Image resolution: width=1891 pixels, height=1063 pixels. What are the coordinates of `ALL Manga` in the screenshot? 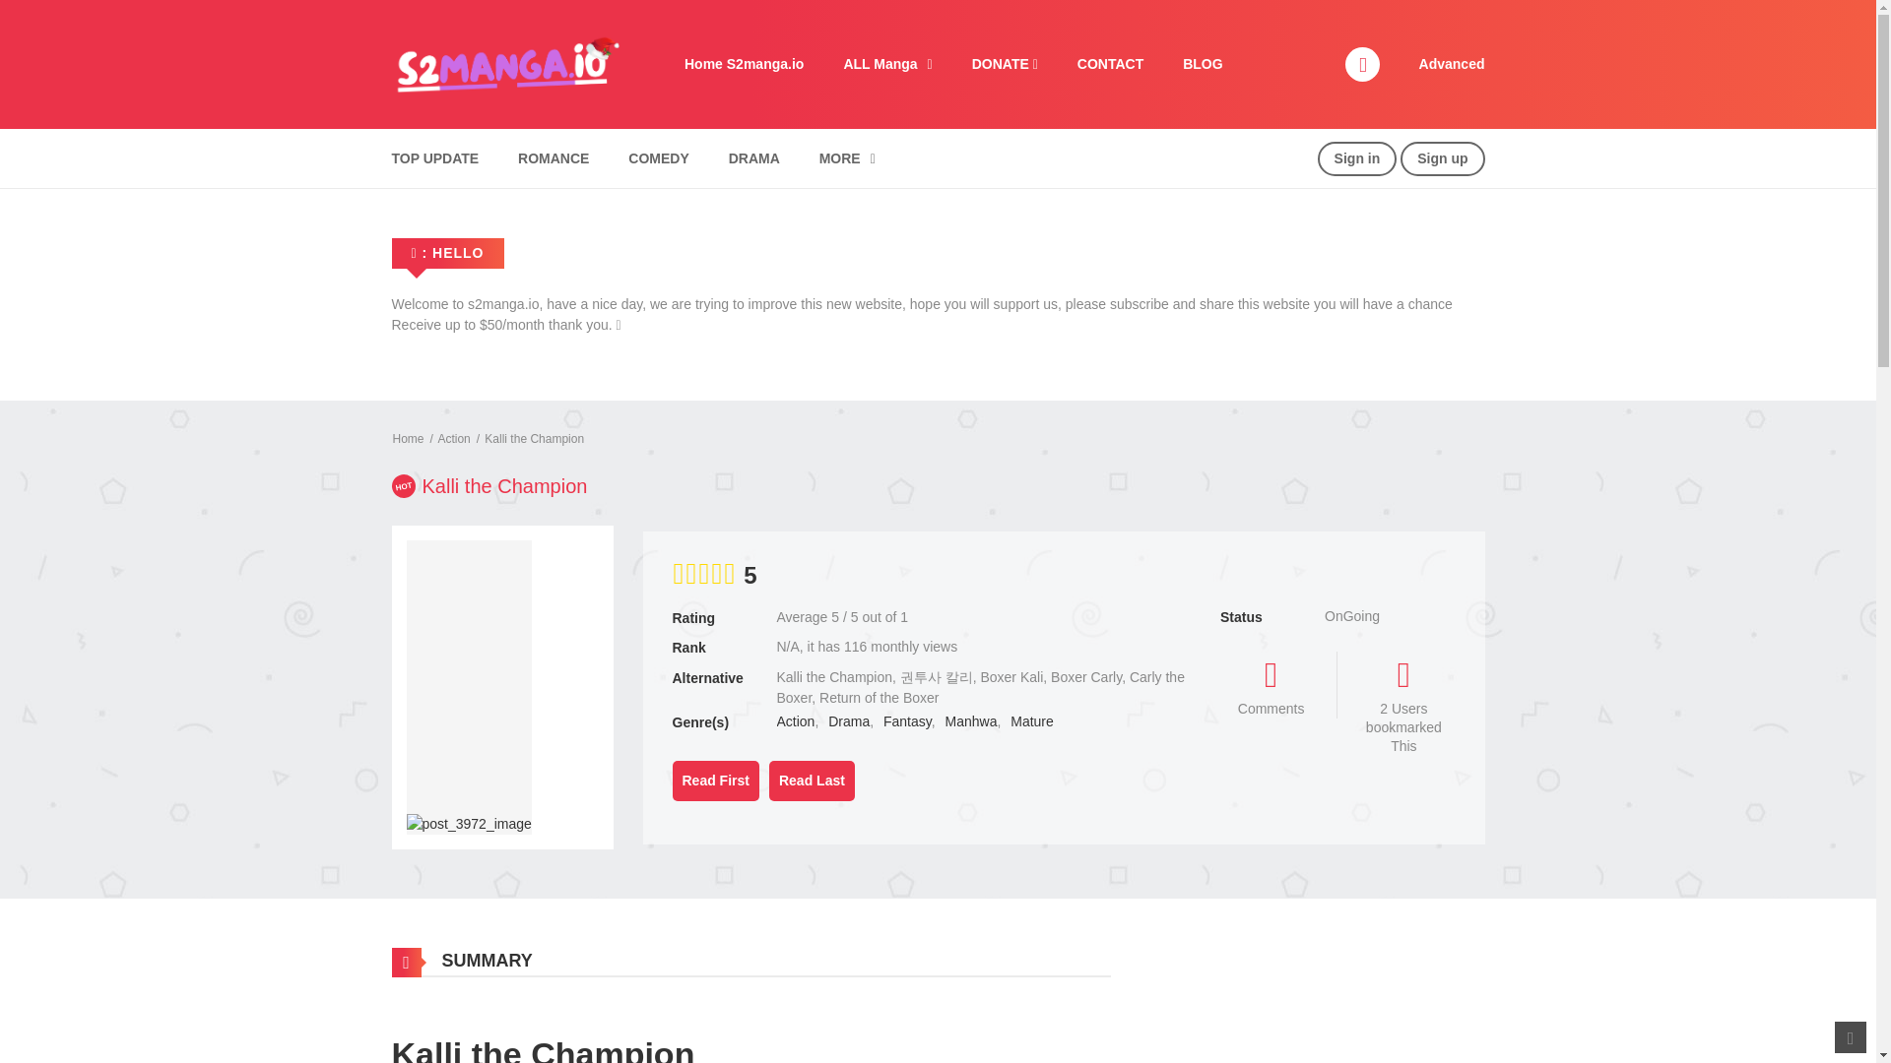 It's located at (886, 64).